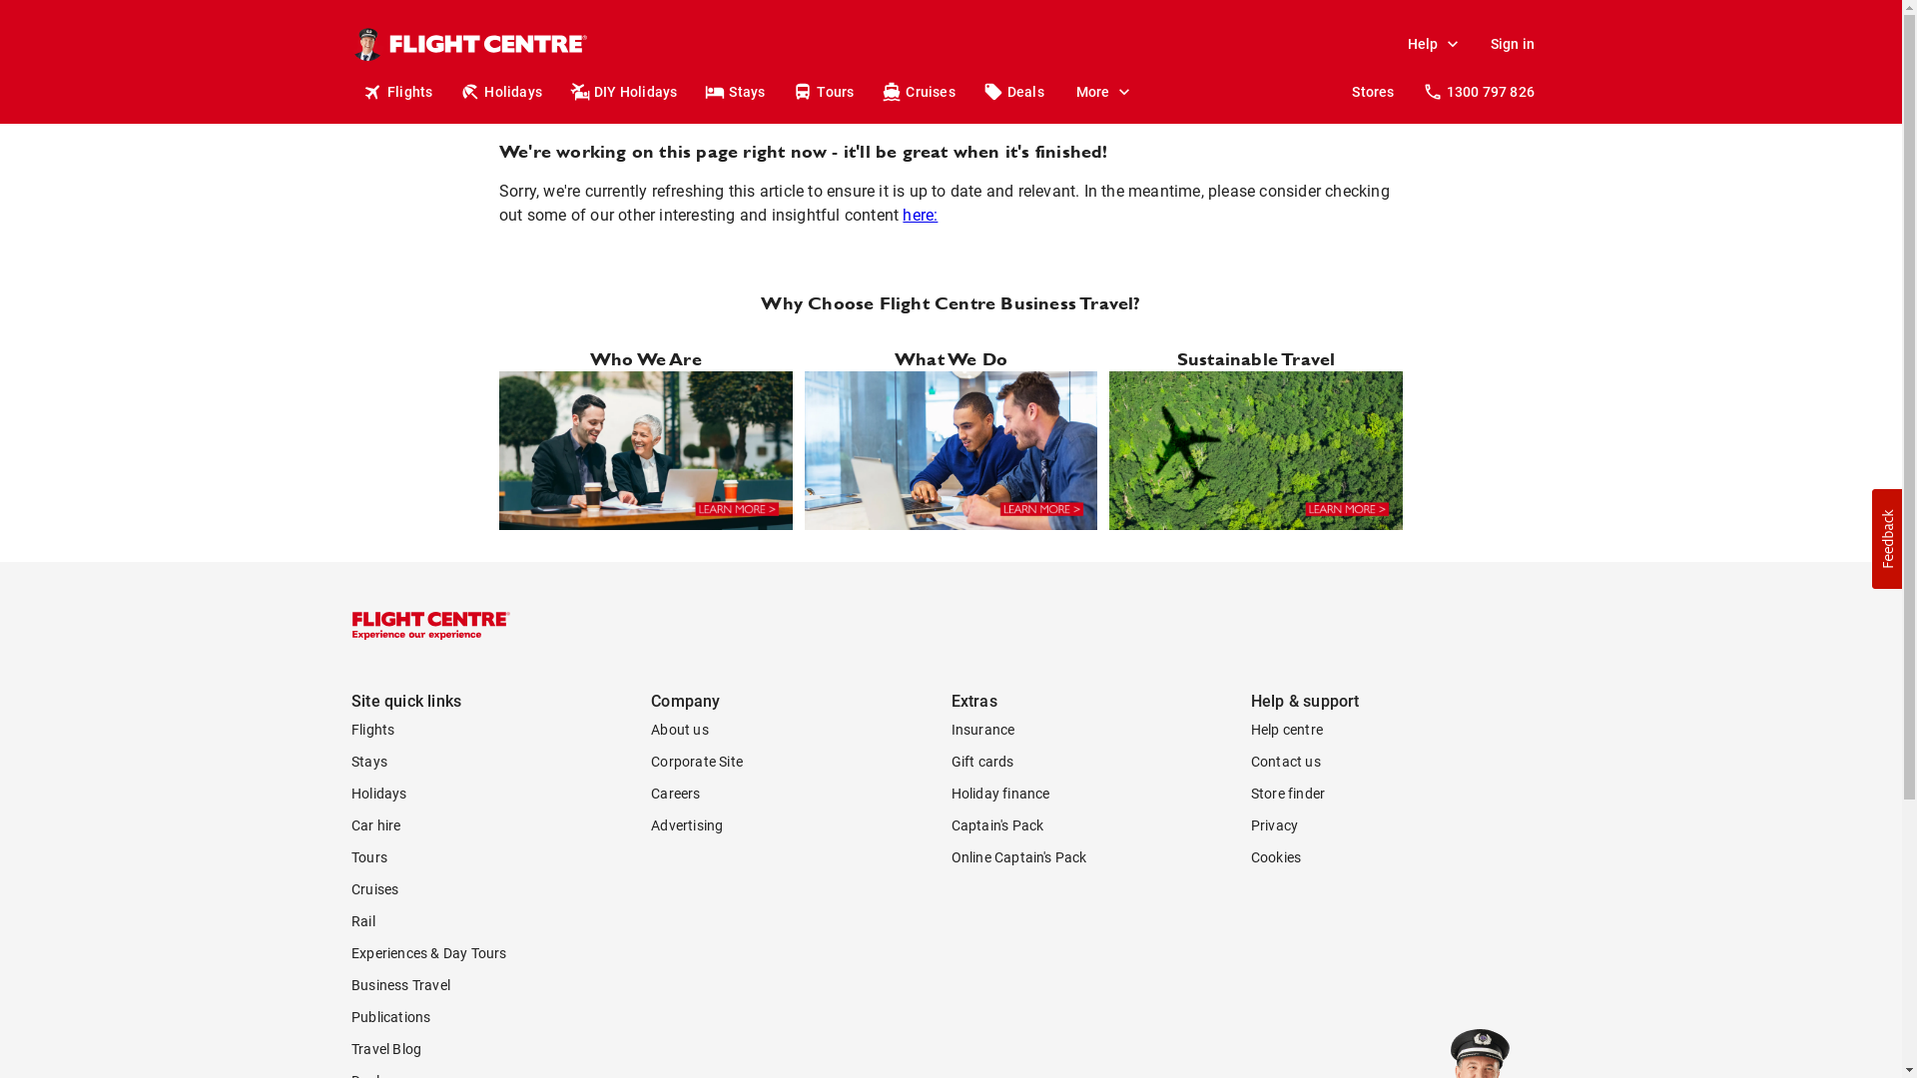 This screenshot has width=1917, height=1078. Describe the element at coordinates (801, 730) in the screenshot. I see `About us` at that location.